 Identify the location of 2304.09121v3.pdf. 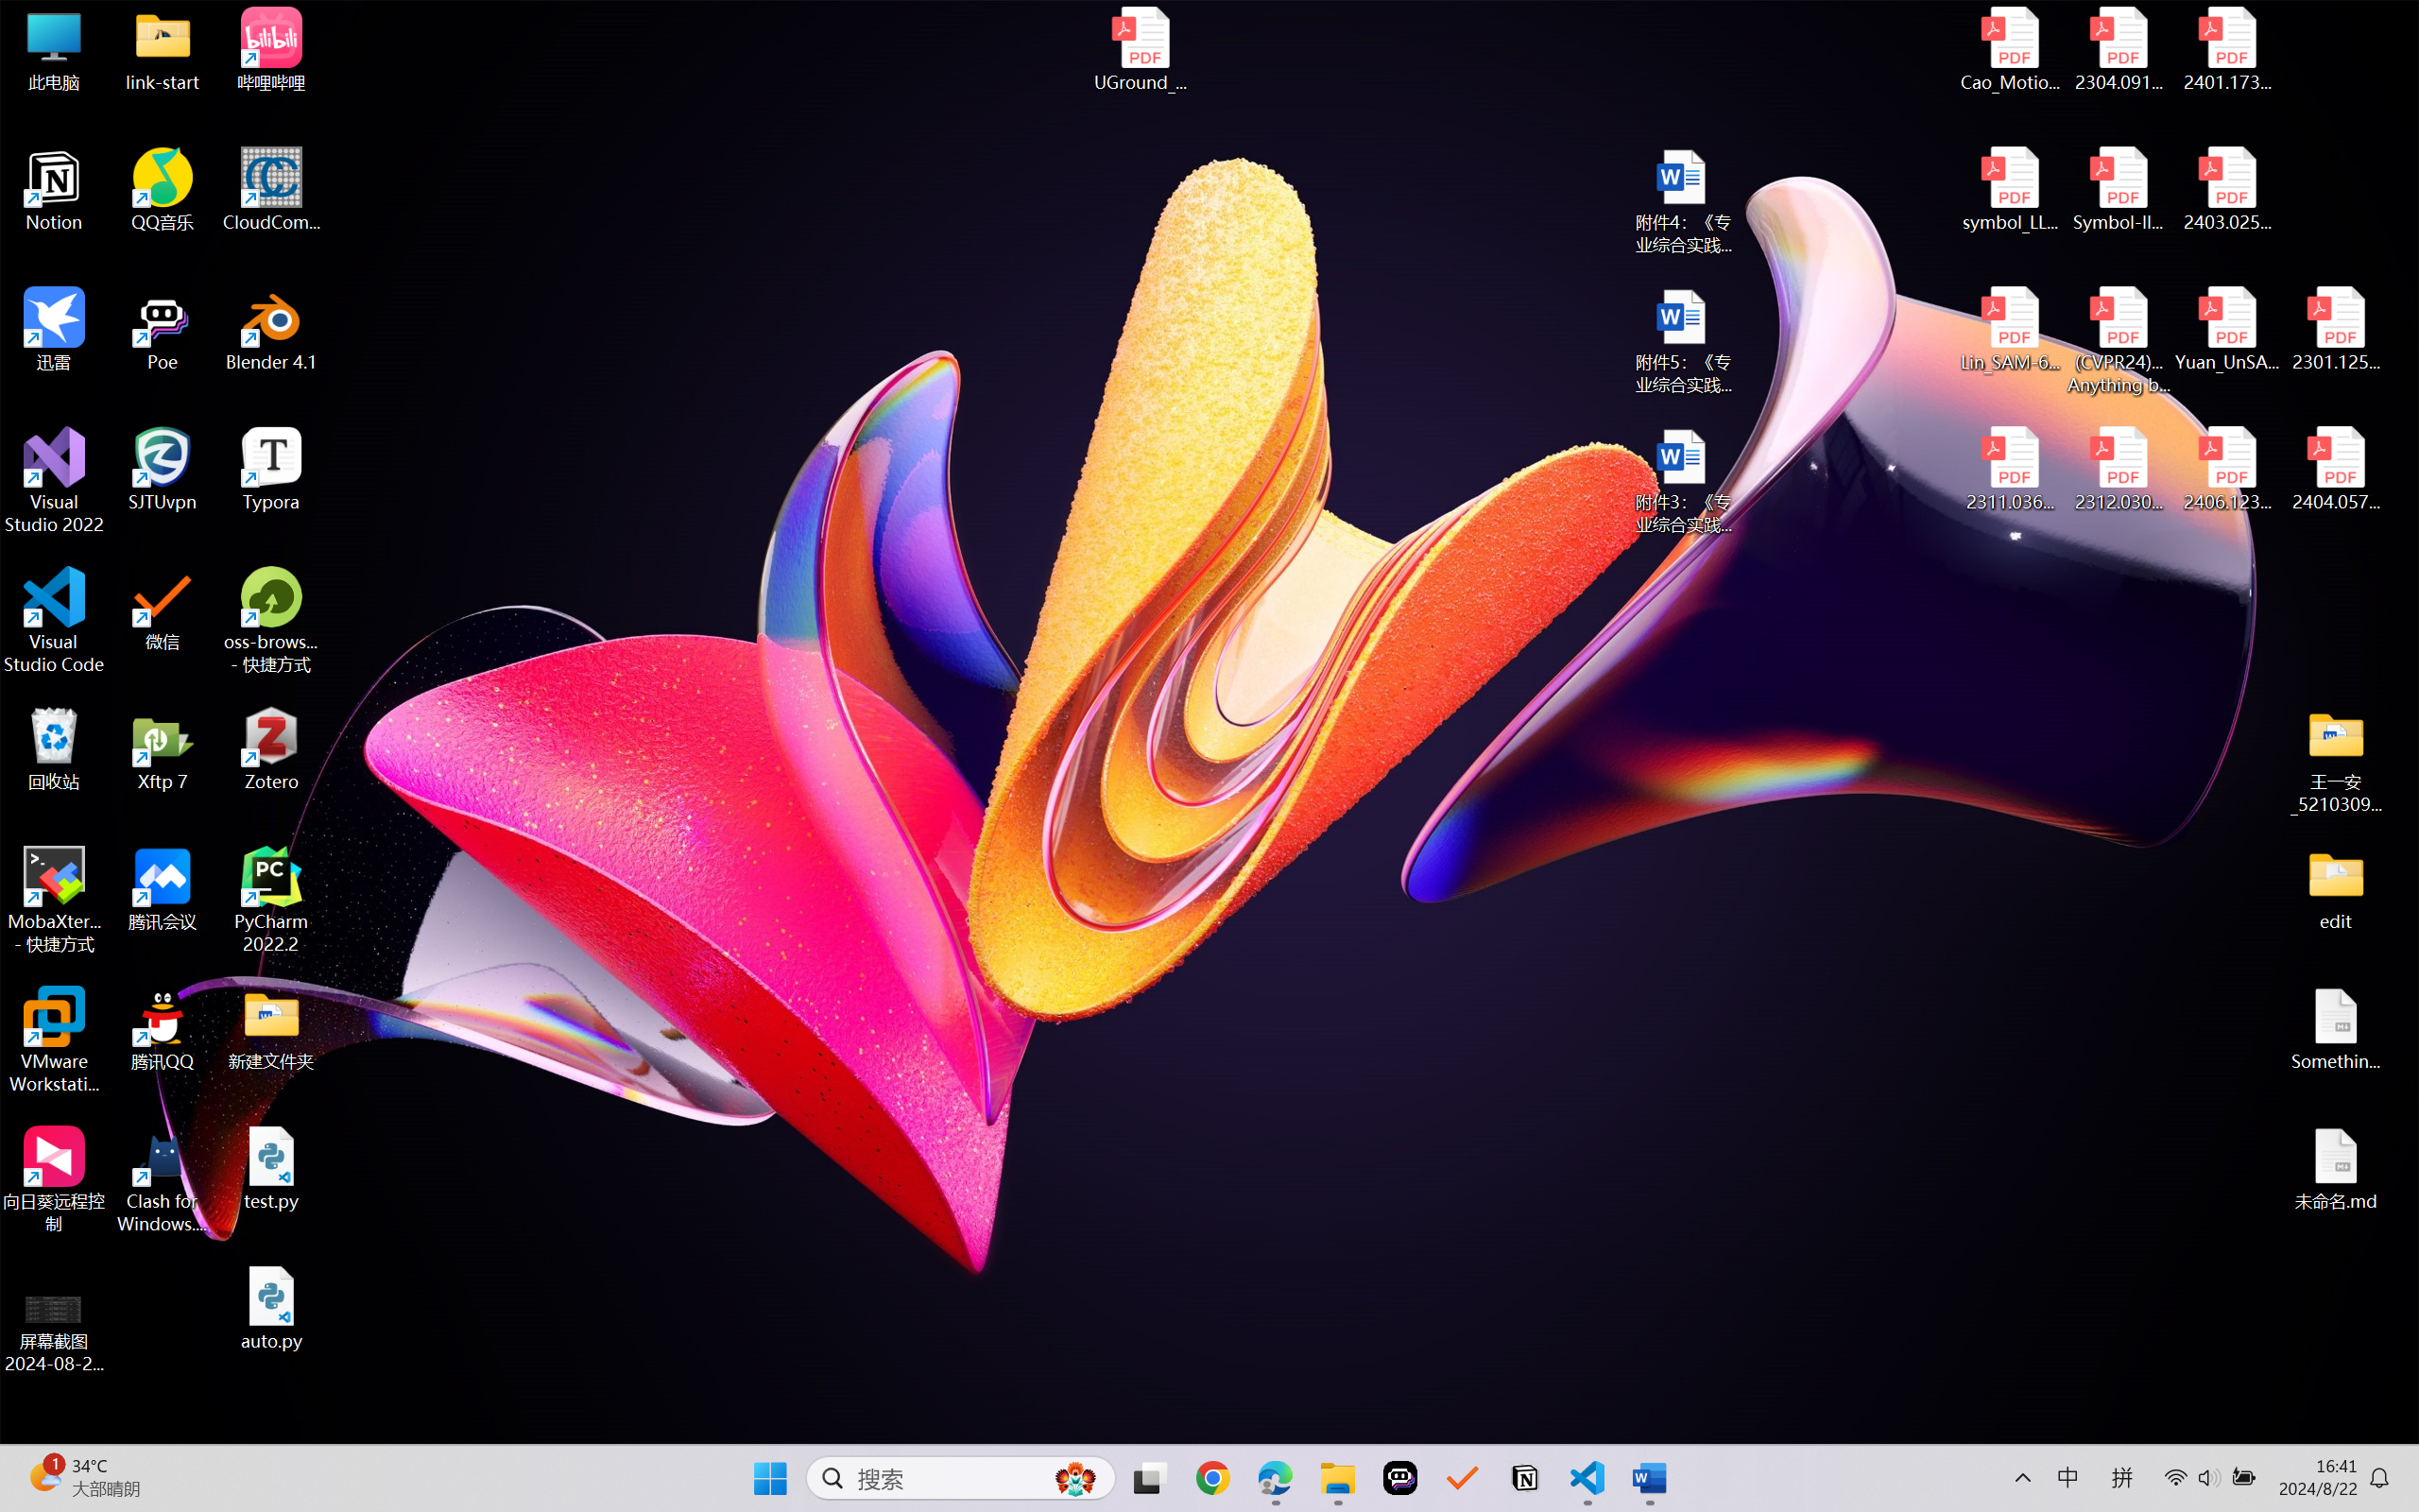
(2119, 49).